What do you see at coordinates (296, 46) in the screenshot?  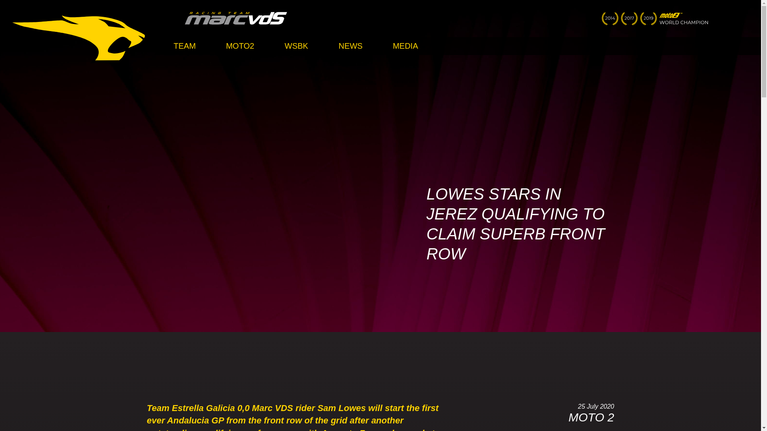 I see `WSBK` at bounding box center [296, 46].